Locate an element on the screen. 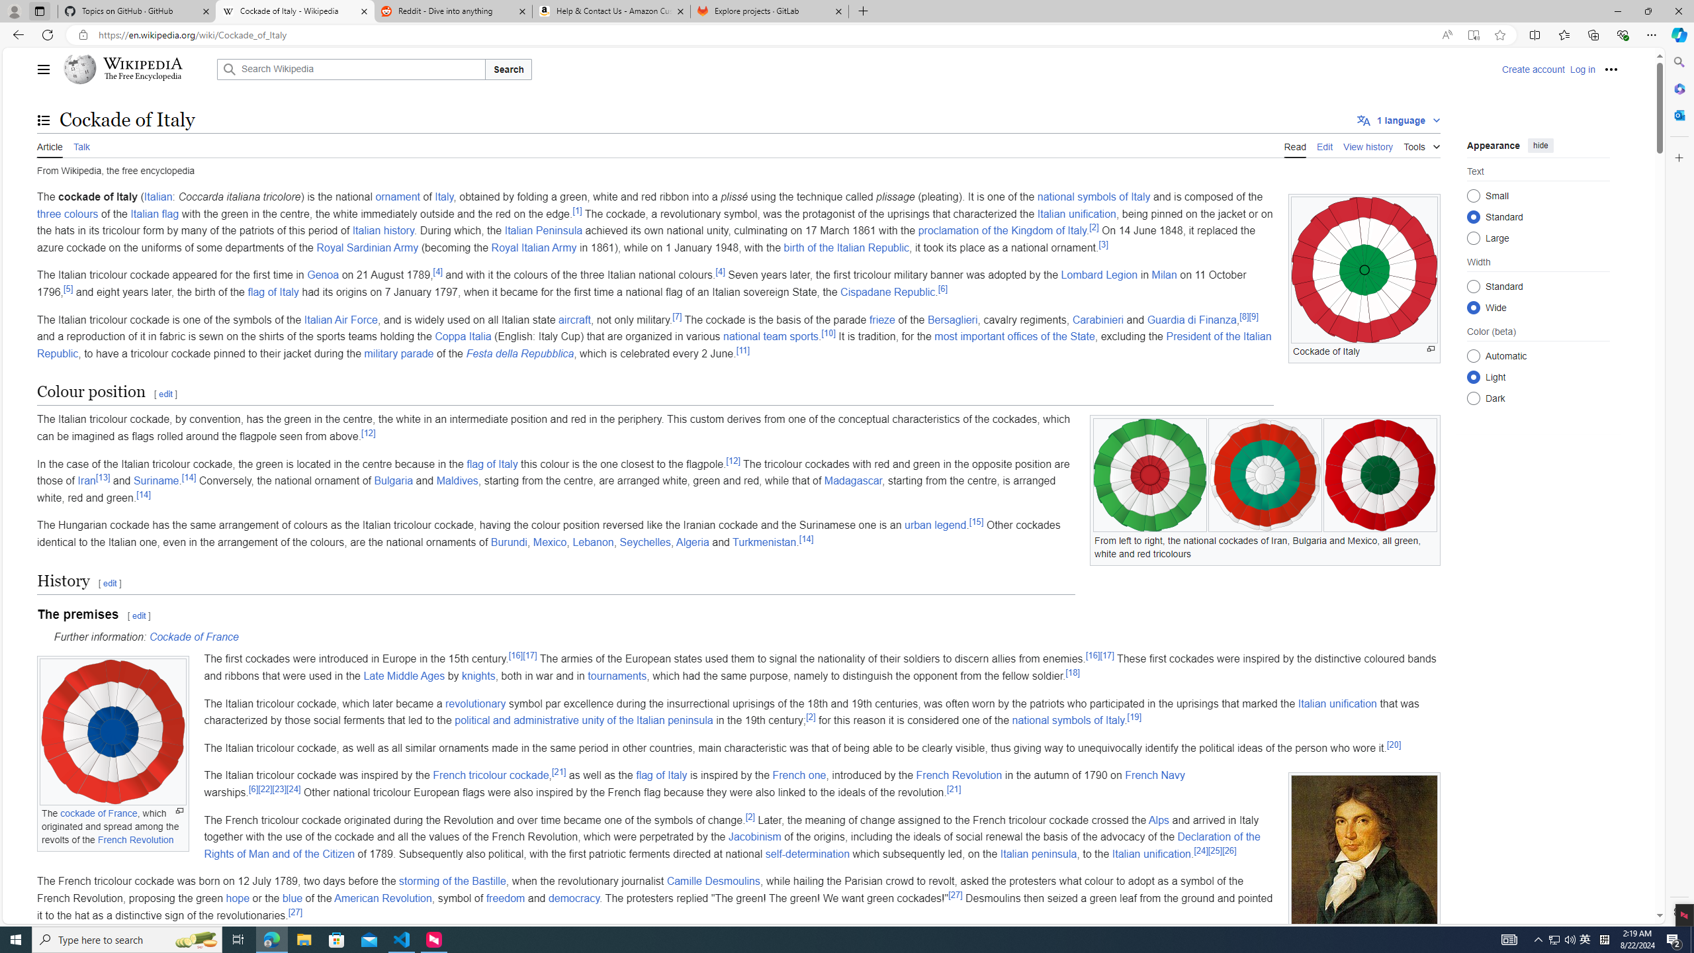 The width and height of the screenshot is (1694, 953). Camille Desmoulins is located at coordinates (713, 882).